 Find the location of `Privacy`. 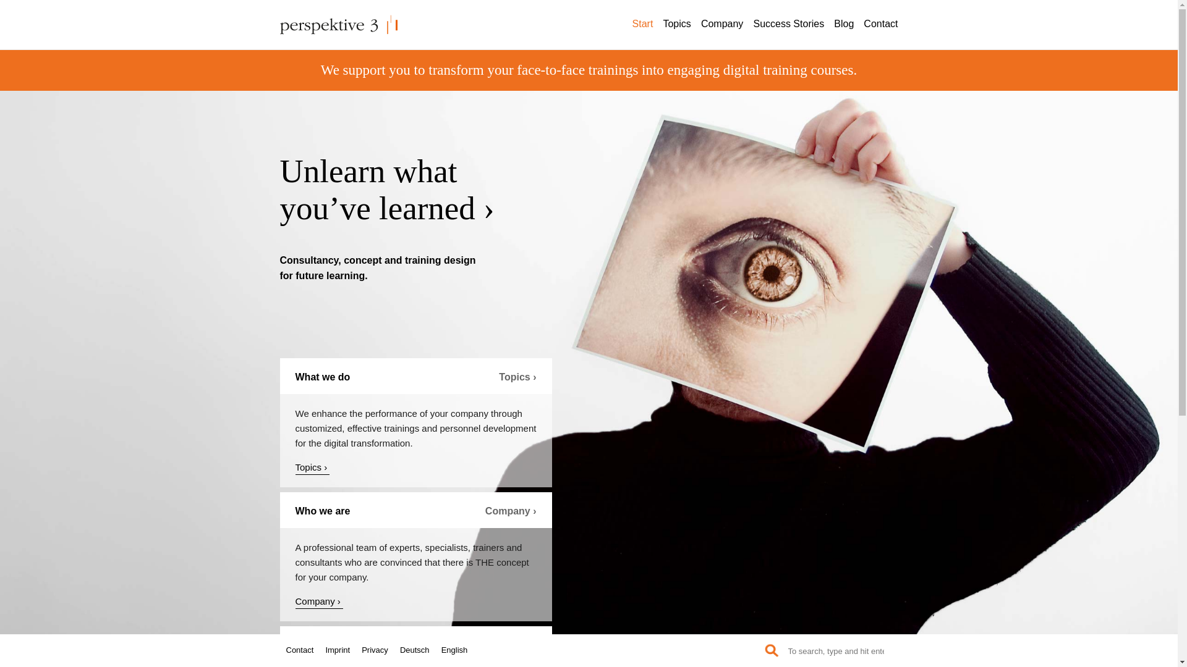

Privacy is located at coordinates (380, 650).